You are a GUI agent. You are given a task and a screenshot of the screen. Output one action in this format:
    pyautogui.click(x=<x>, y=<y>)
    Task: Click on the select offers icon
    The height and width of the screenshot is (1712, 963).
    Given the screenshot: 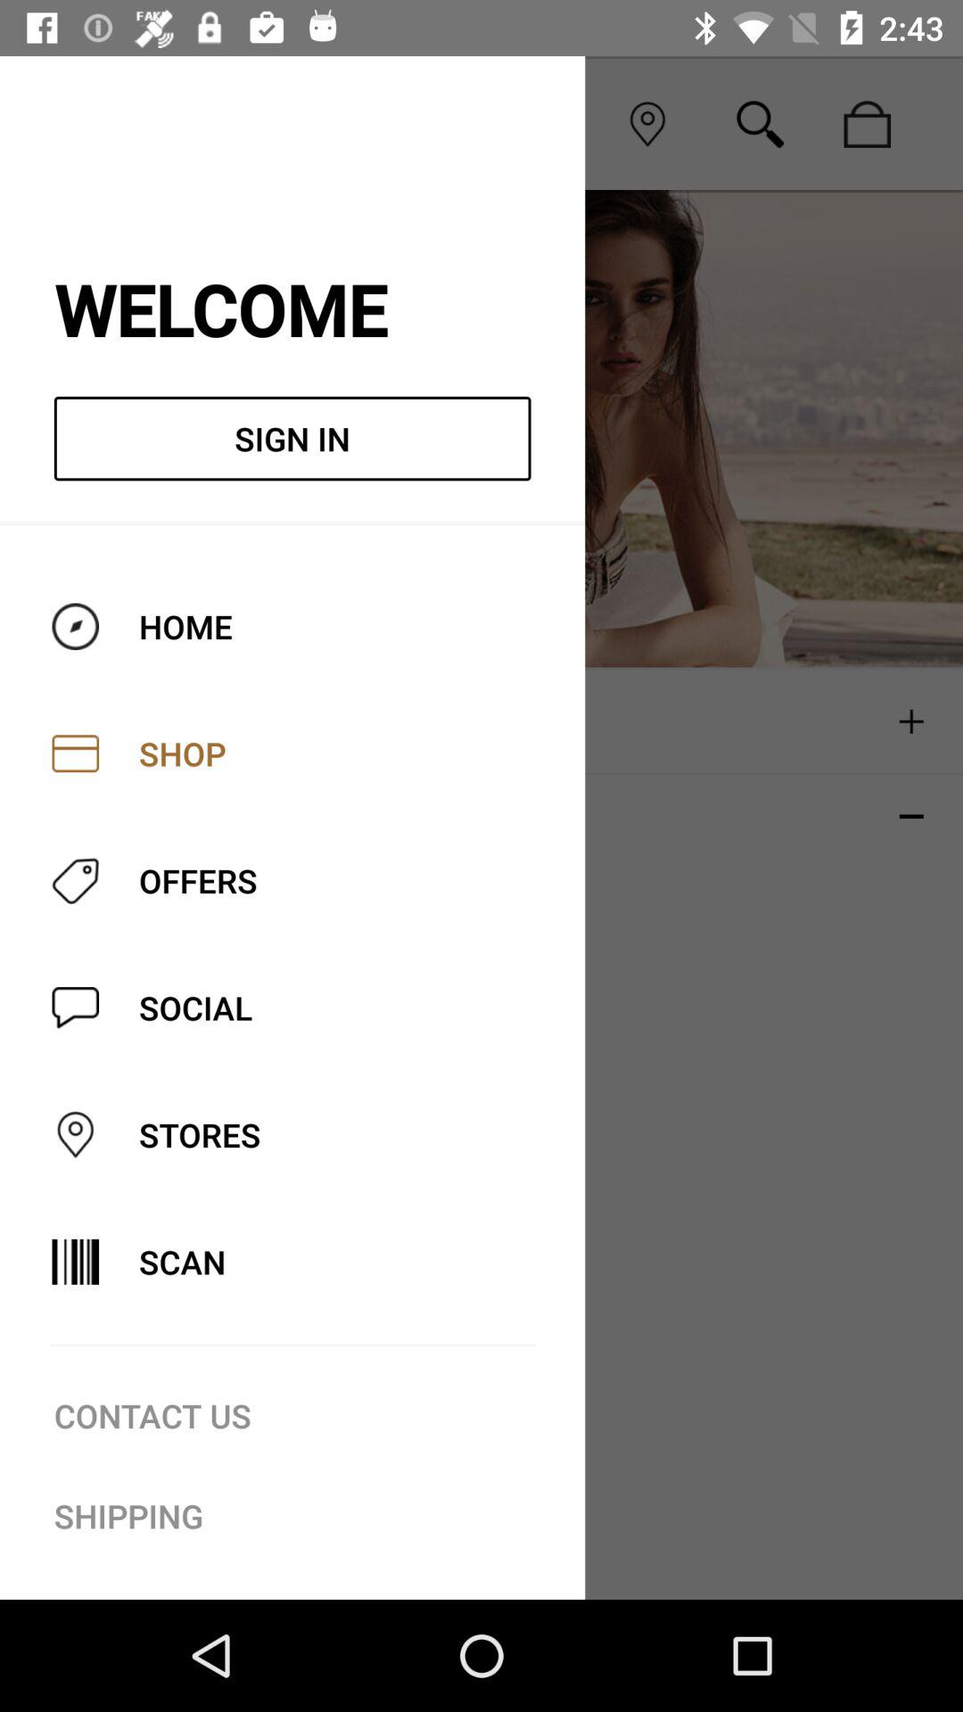 What is the action you would take?
    pyautogui.click(x=76, y=880)
    